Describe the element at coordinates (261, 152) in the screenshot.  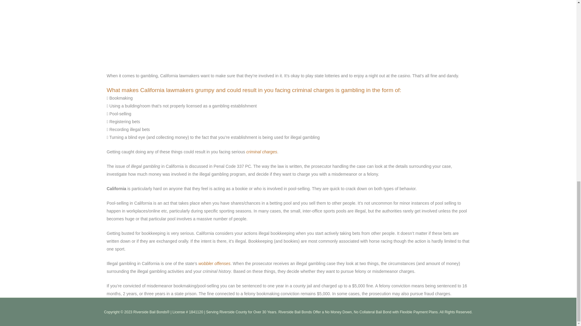
I see `Criminal Contempt of Court` at that location.